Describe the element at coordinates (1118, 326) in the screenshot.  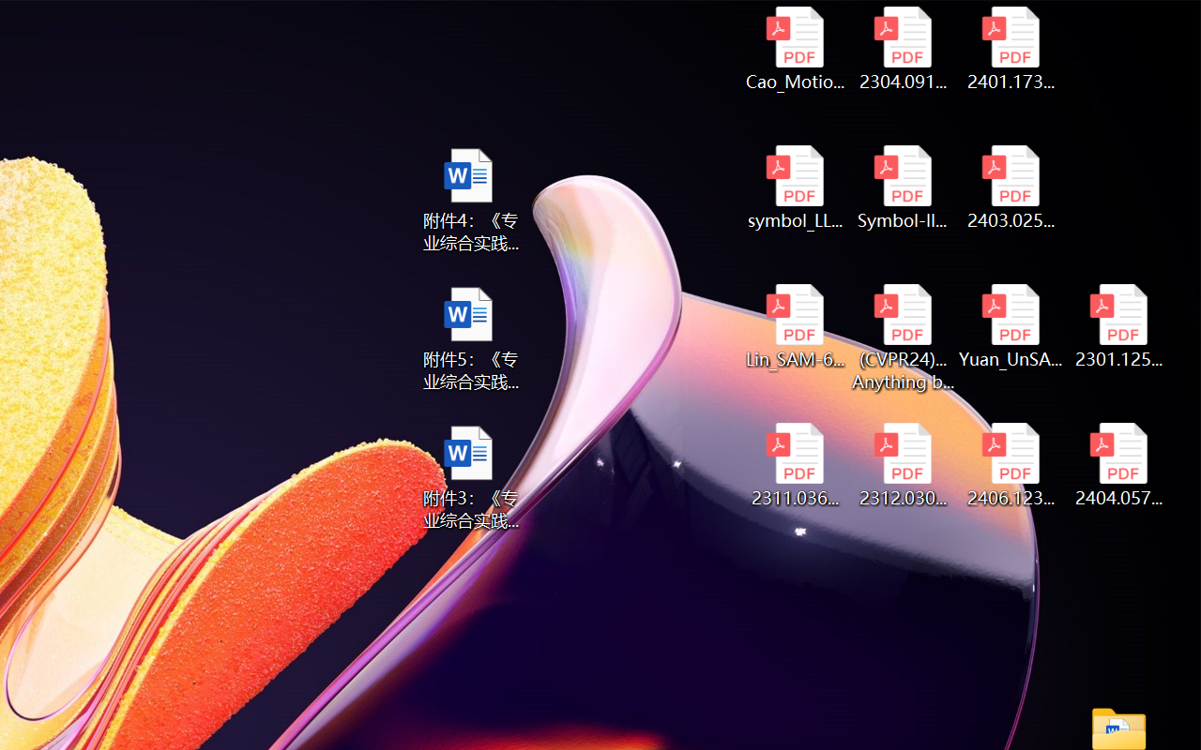
I see `2301.12597v3.pdf` at that location.